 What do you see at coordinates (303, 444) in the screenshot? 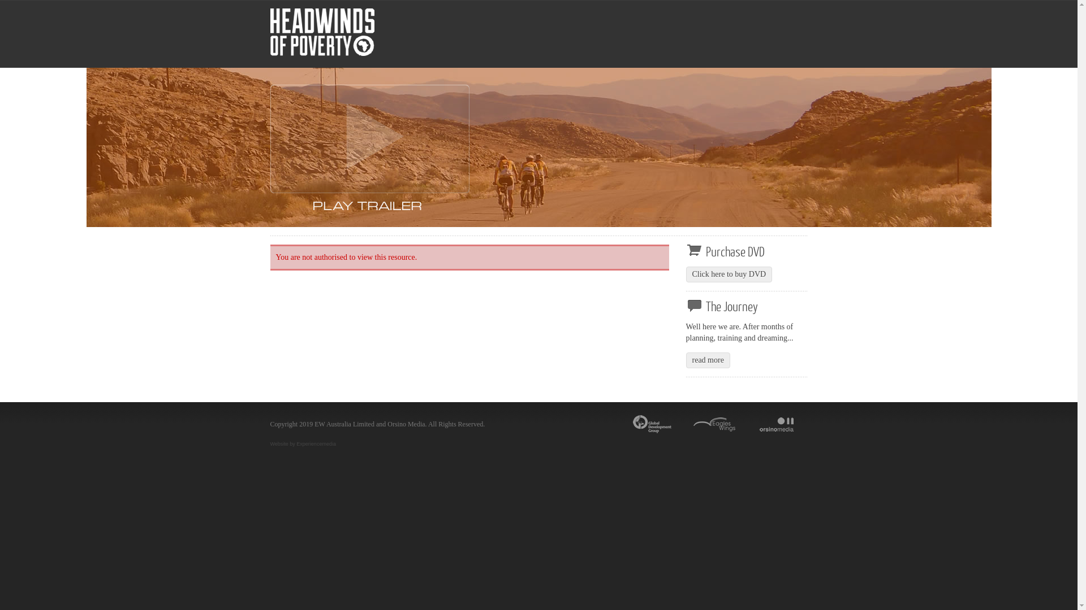
I see `Website by Experiencemedia` at bounding box center [303, 444].